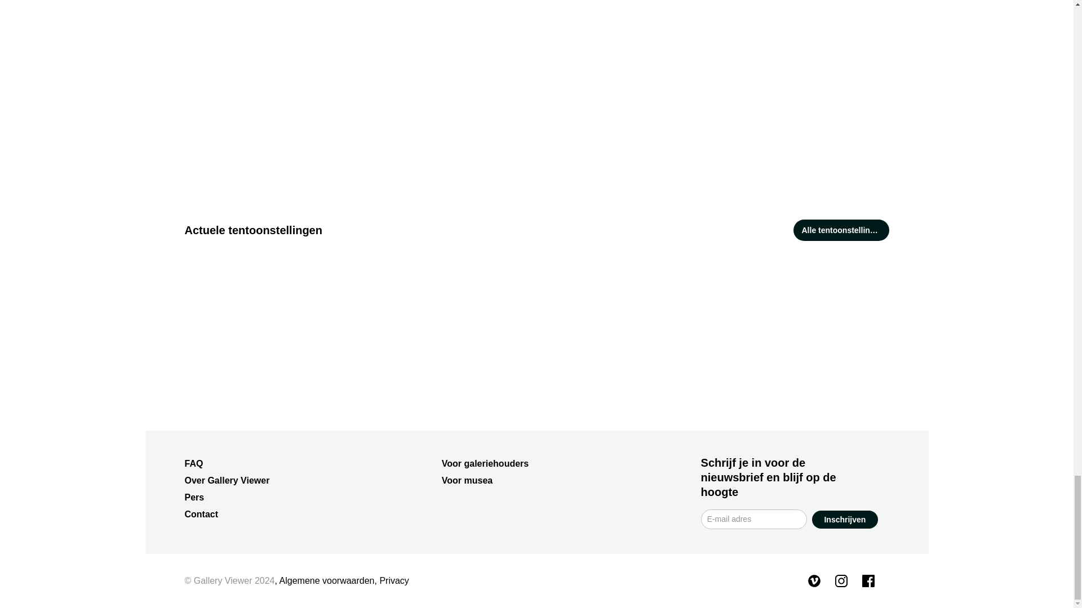 The width and height of the screenshot is (1082, 608). What do you see at coordinates (194, 463) in the screenshot?
I see `FAQ` at bounding box center [194, 463].